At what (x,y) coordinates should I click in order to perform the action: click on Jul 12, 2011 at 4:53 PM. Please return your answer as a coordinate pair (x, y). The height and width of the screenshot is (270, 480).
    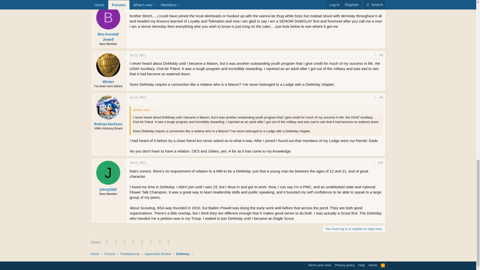
    Looking at the image, I should click on (137, 162).